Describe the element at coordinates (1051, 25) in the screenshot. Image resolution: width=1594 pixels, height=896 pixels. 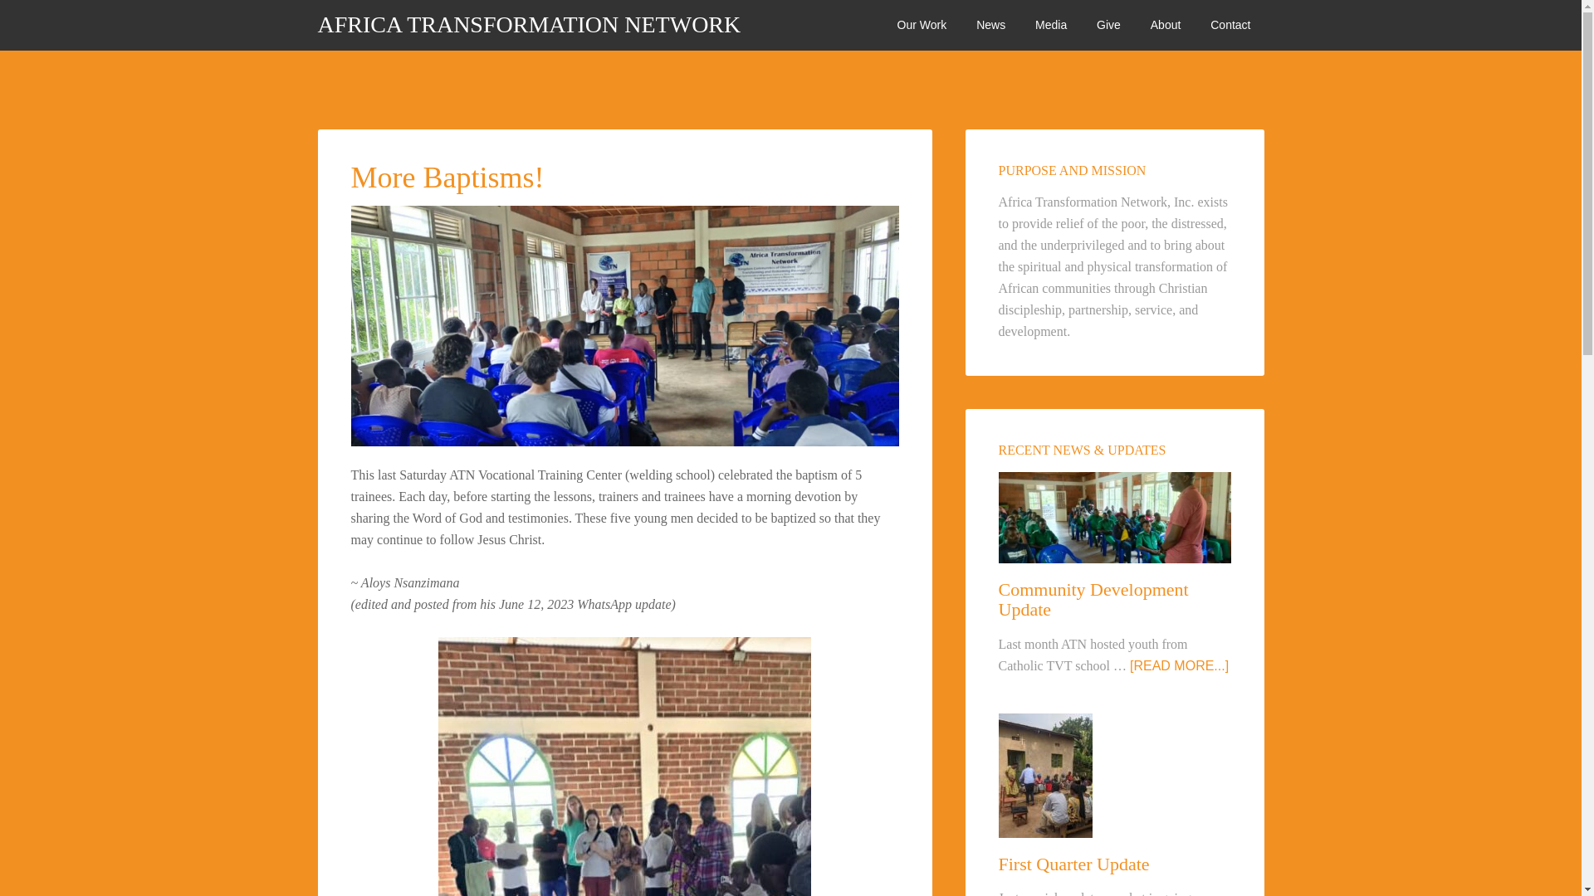
I see `Media` at that location.